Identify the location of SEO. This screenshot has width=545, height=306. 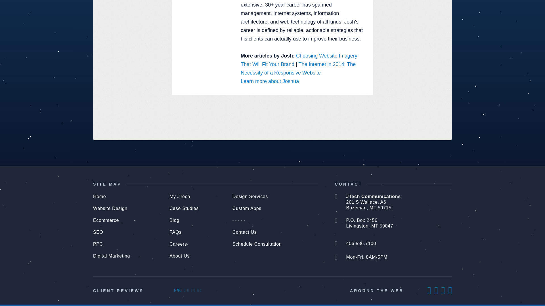
(98, 232).